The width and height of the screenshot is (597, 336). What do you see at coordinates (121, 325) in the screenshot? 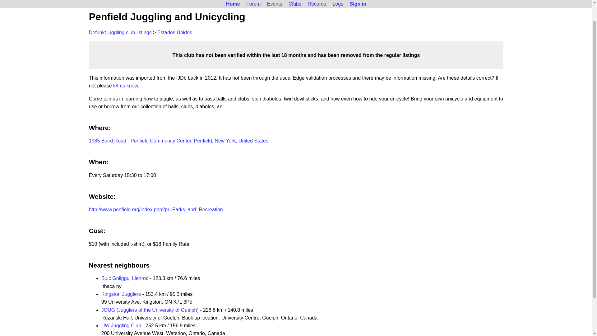
I see `UW Juggling Club` at bounding box center [121, 325].